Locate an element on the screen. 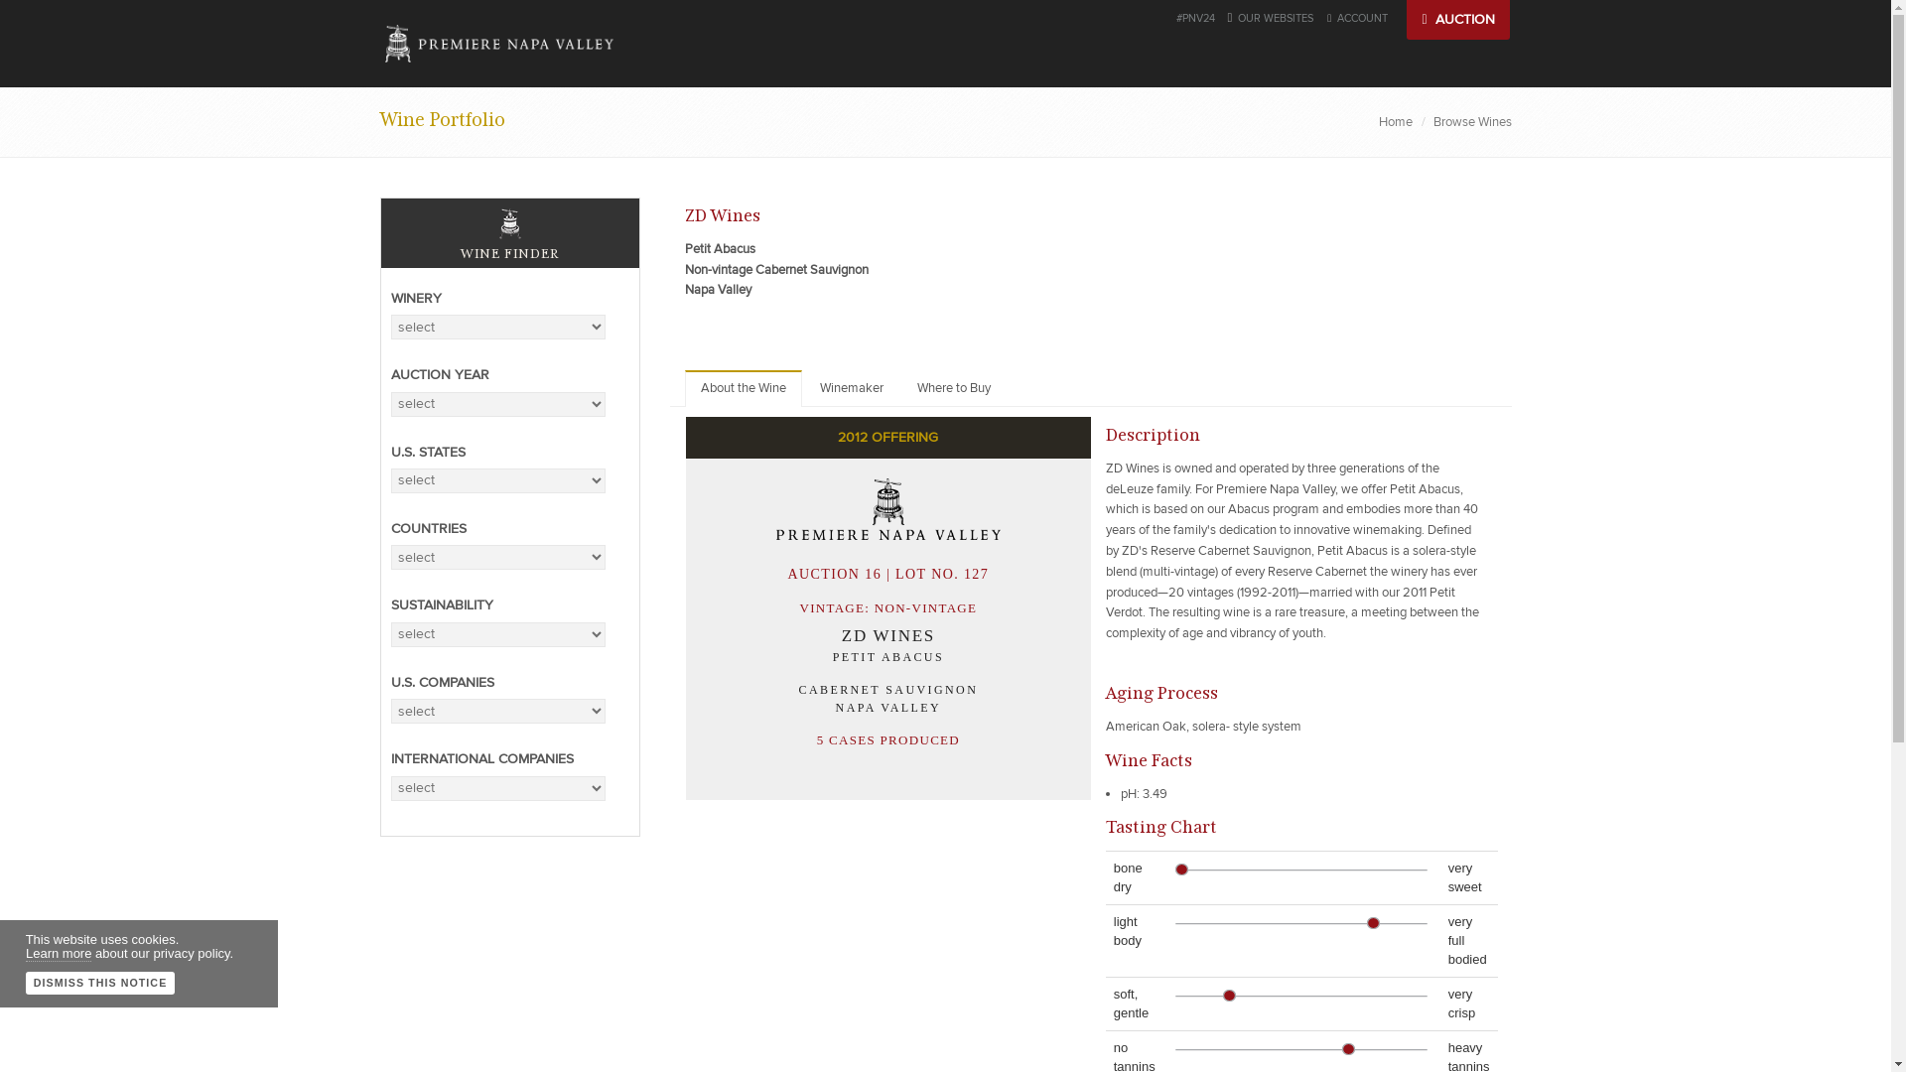 This screenshot has height=1072, width=1906.   ACCOUNT is located at coordinates (1356, 18).